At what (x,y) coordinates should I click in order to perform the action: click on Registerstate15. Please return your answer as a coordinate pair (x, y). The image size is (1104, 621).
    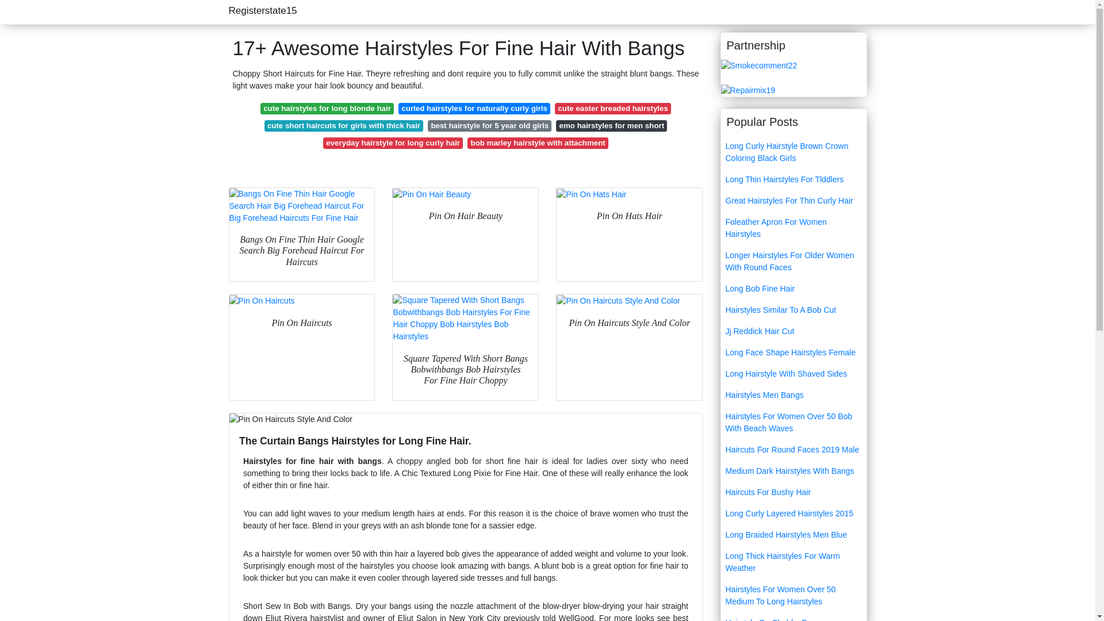
    Looking at the image, I should click on (262, 10).